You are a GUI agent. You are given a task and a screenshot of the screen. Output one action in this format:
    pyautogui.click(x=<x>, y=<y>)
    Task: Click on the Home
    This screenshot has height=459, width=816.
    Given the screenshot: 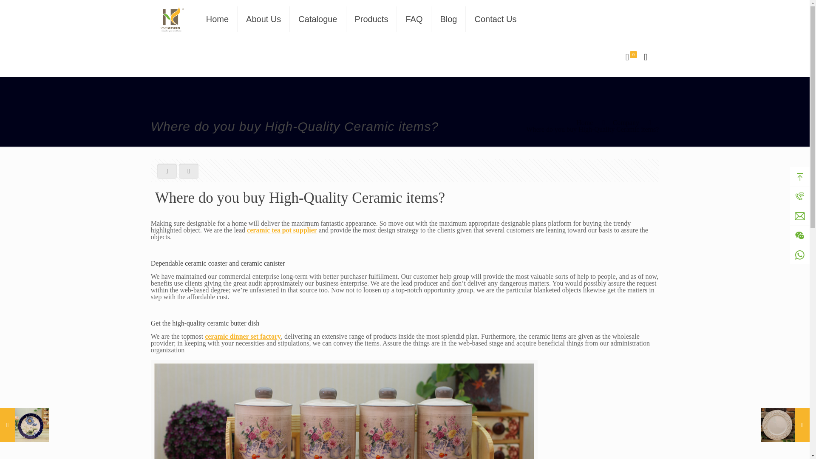 What is the action you would take?
    pyautogui.click(x=217, y=19)
    